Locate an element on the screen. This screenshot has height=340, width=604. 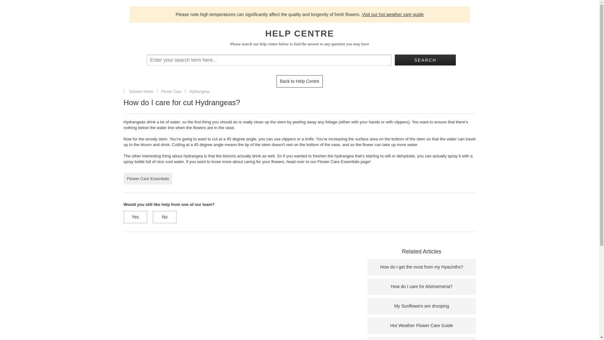
SEARCH is located at coordinates (425, 60).